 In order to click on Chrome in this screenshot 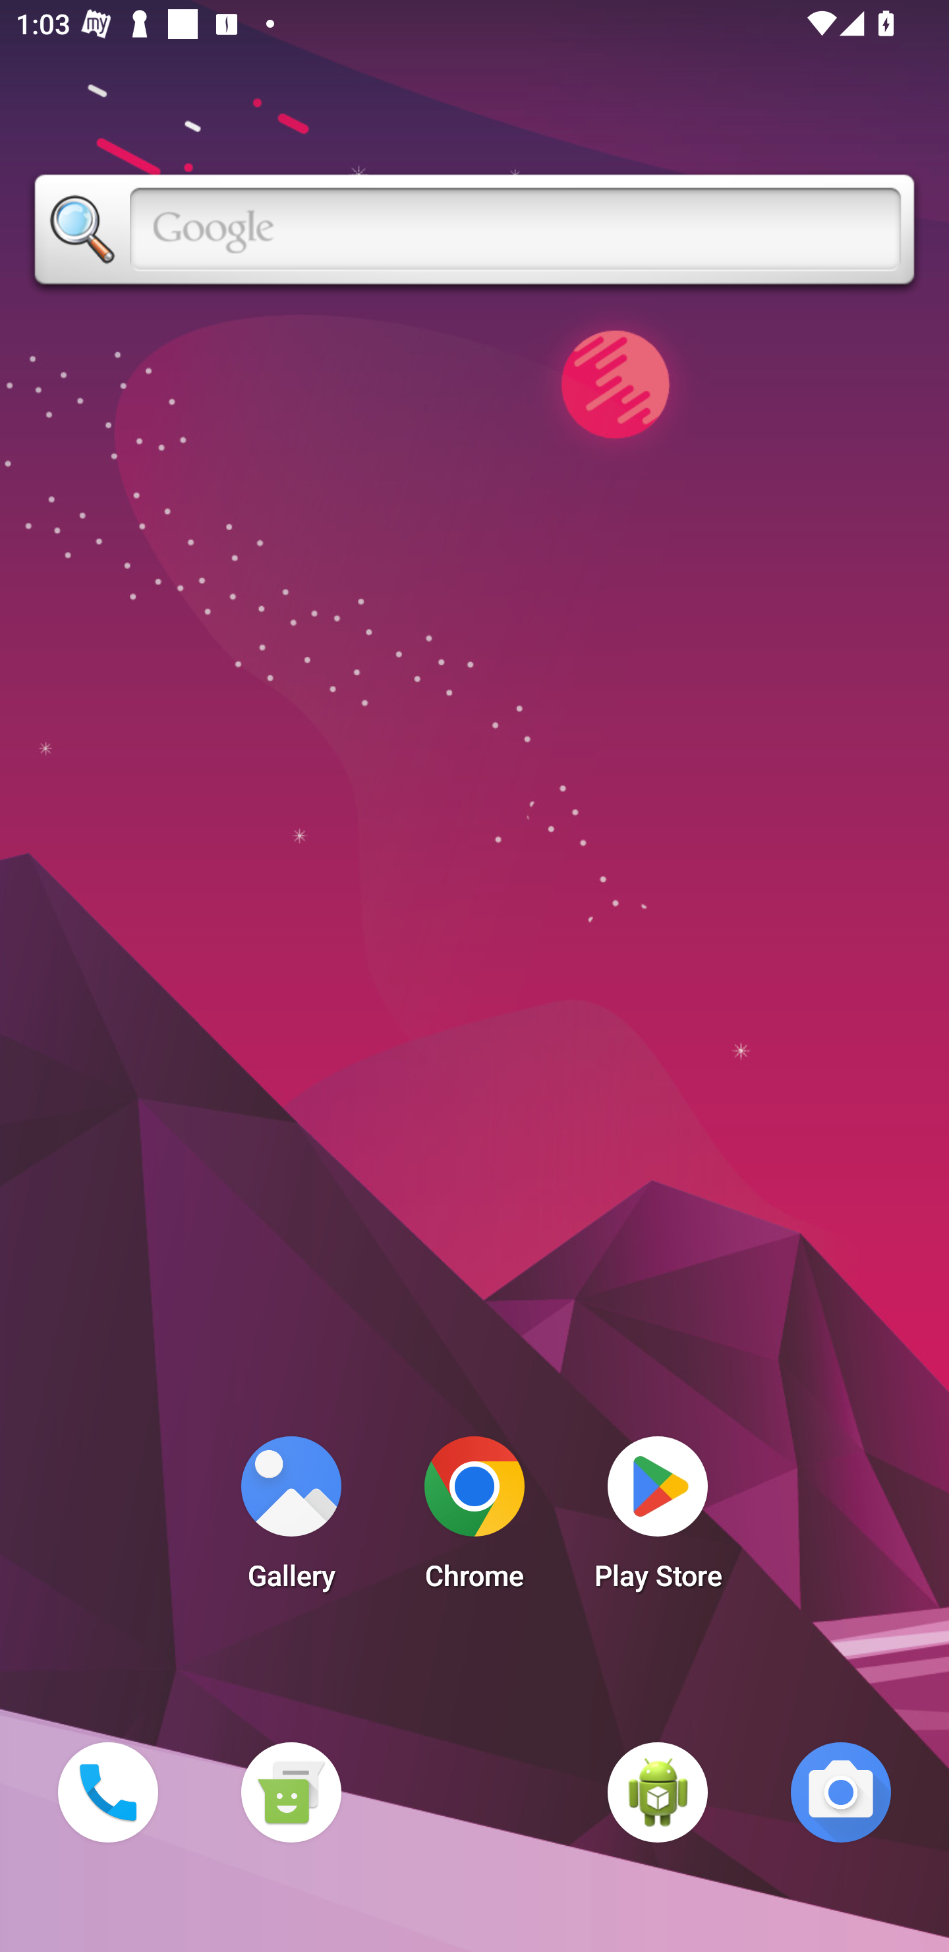, I will do `click(474, 1519)`.